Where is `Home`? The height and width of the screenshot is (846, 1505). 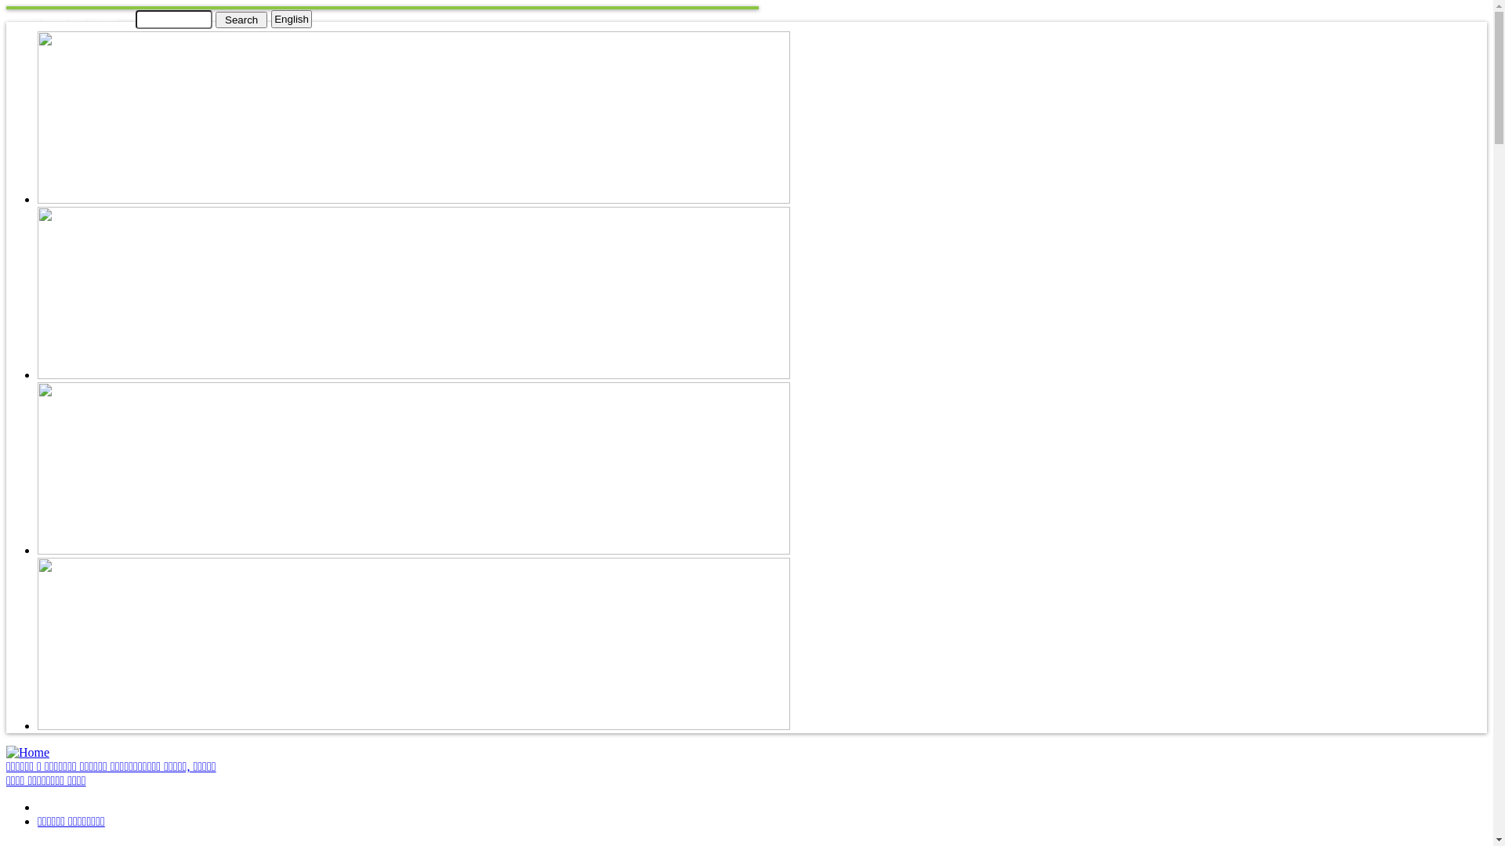
Home is located at coordinates (28, 752).